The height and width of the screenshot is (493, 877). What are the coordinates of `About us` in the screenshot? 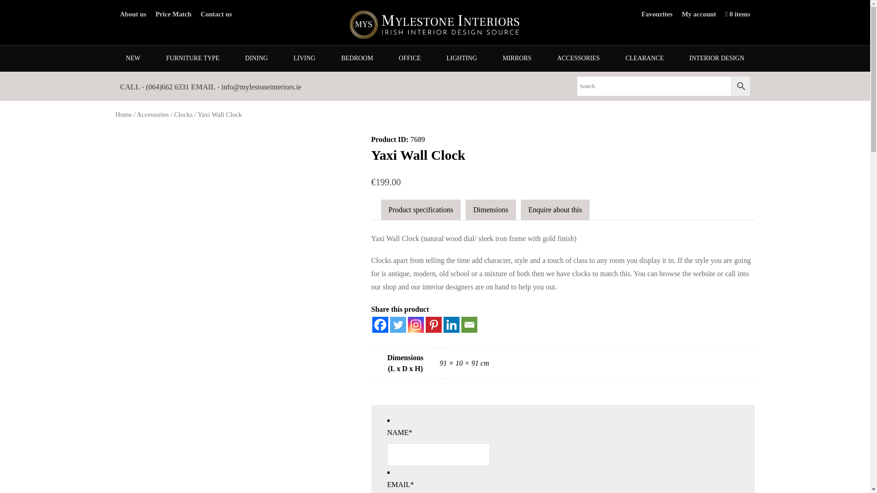 It's located at (132, 14).